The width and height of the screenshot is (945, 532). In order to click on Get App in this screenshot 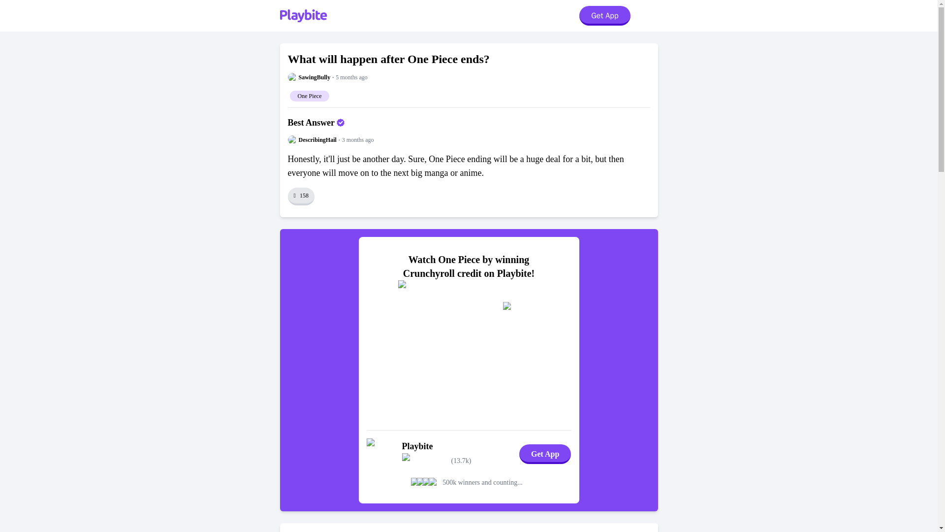, I will do `click(604, 15)`.